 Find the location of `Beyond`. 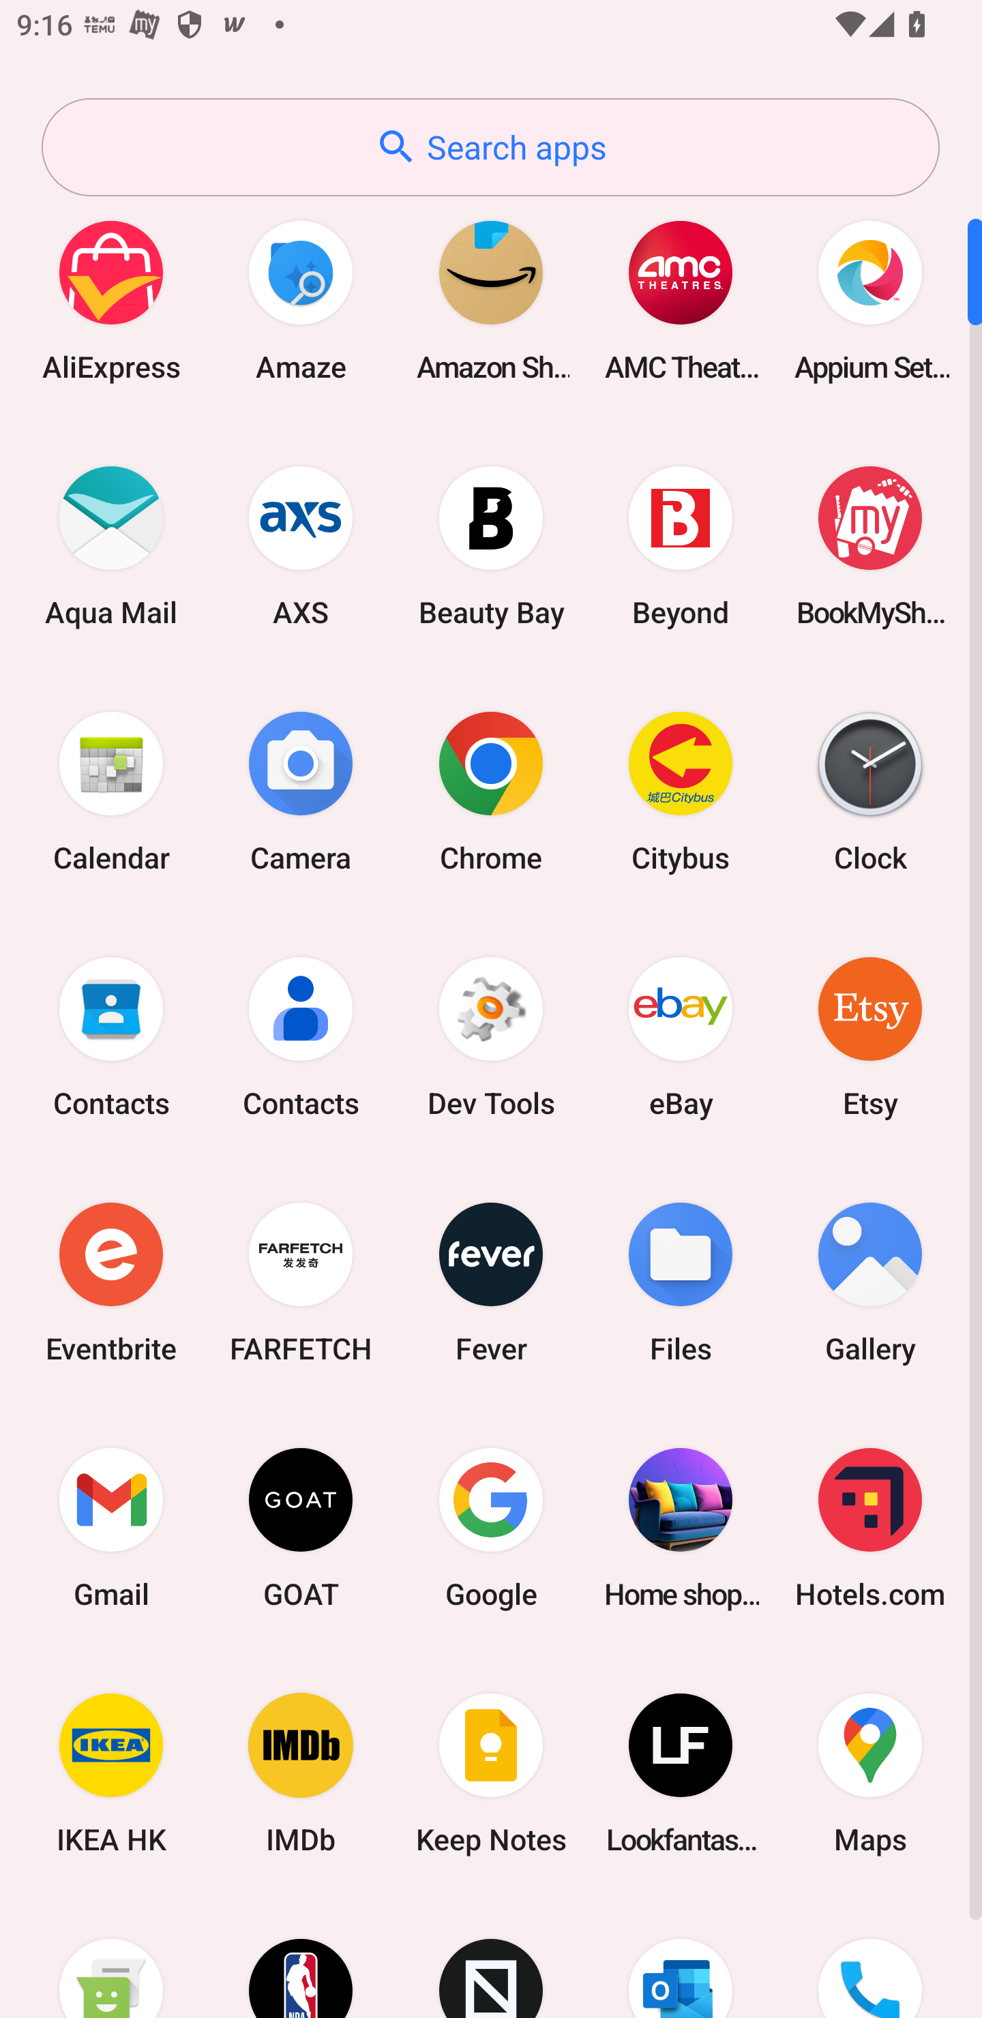

Beyond is located at coordinates (681, 545).